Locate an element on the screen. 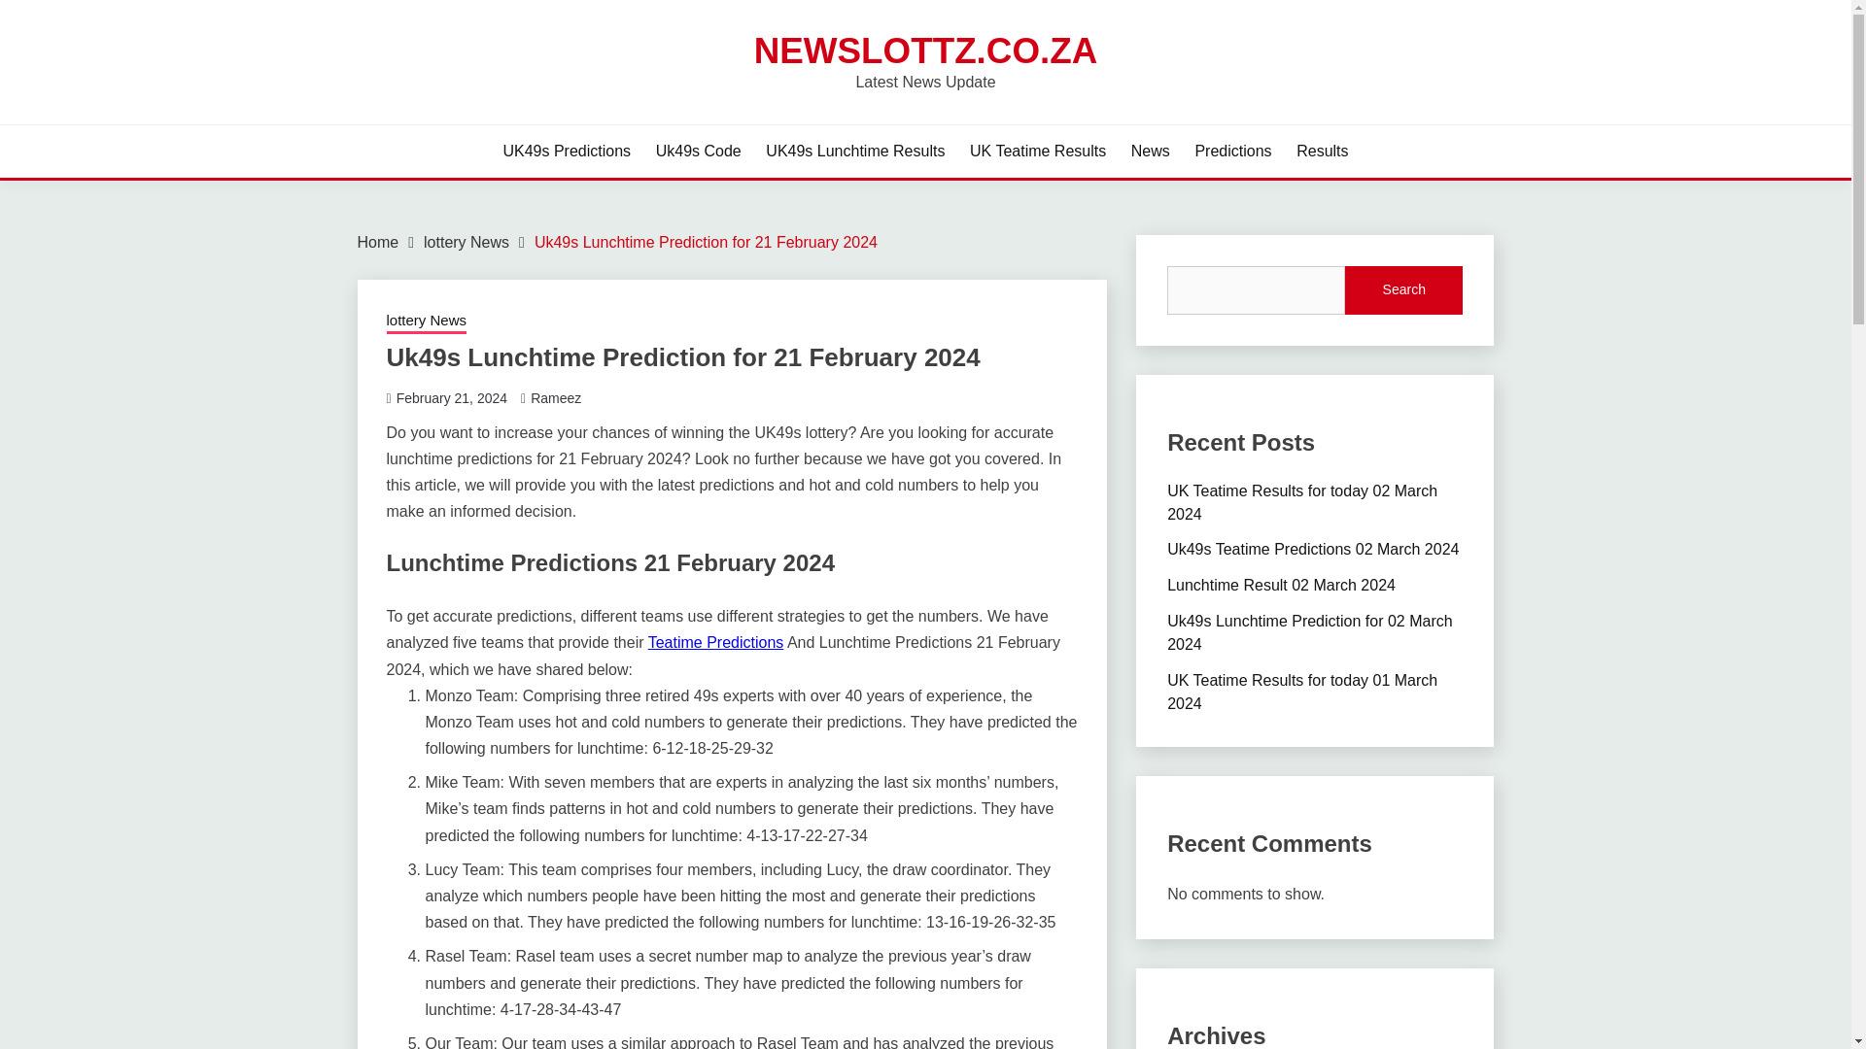 This screenshot has height=1049, width=1866. UK49s Predictions is located at coordinates (566, 152).